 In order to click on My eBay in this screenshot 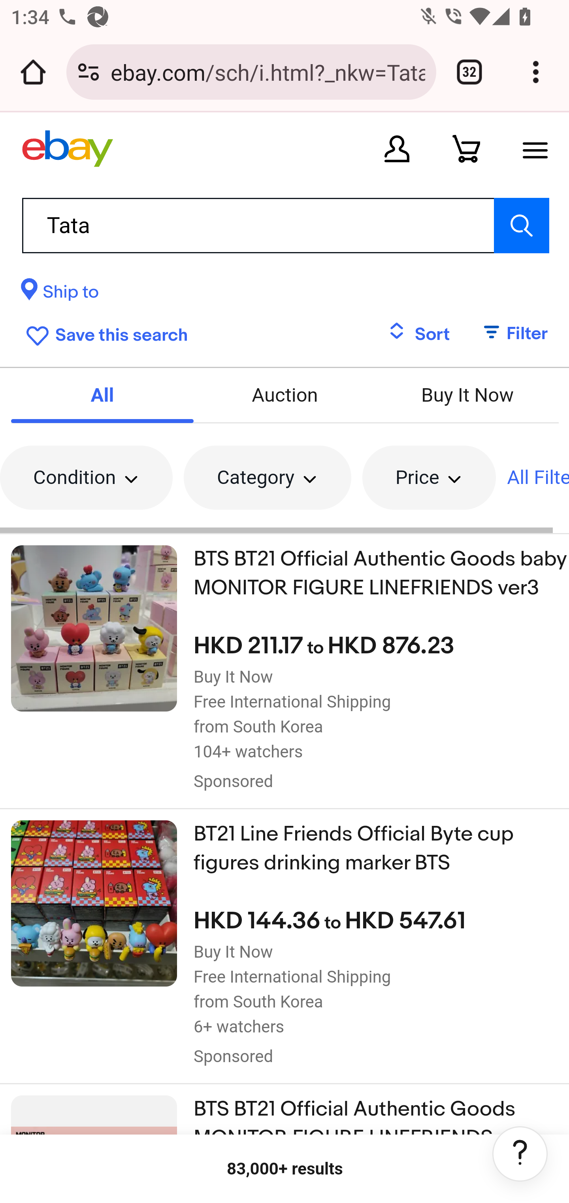, I will do `click(397, 148)`.